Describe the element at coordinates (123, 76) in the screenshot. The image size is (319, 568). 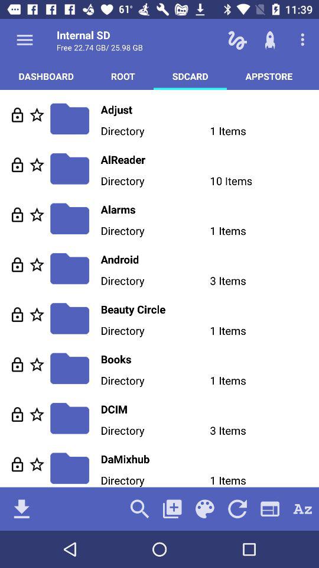
I see `choose icon next to dashboard icon` at that location.